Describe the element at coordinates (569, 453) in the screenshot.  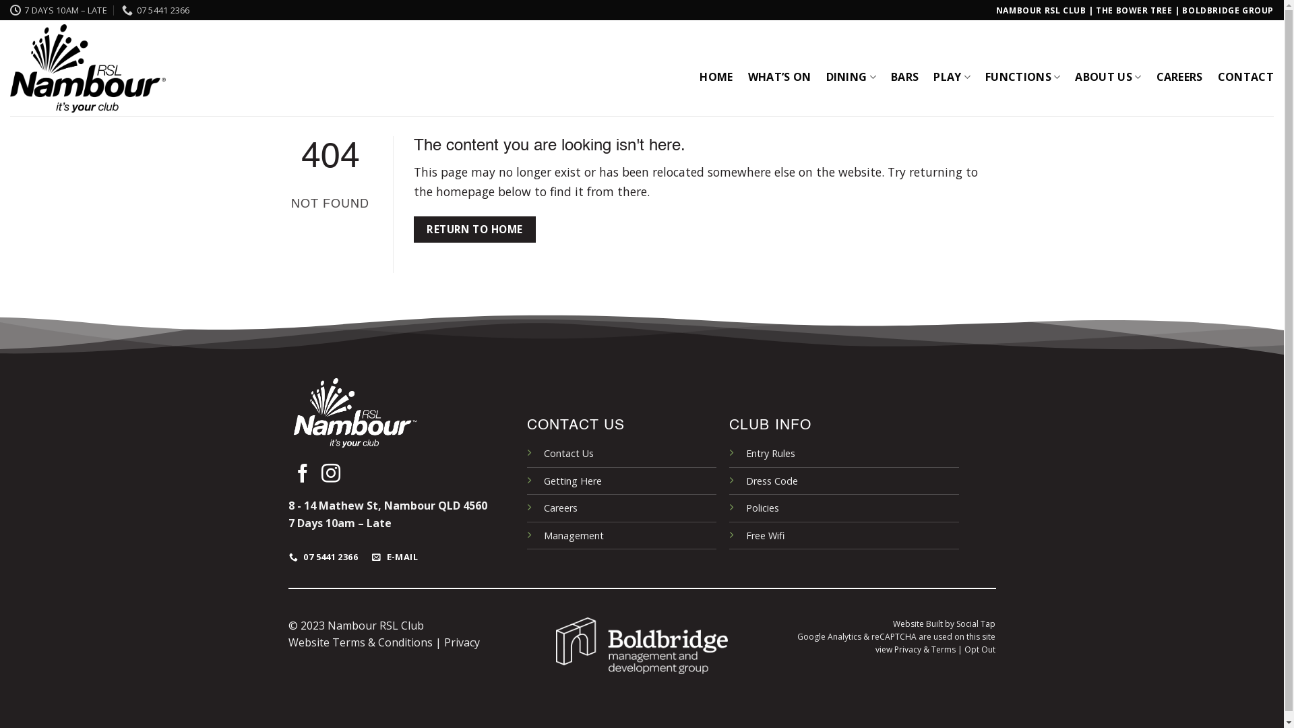
I see `Contact Us` at that location.